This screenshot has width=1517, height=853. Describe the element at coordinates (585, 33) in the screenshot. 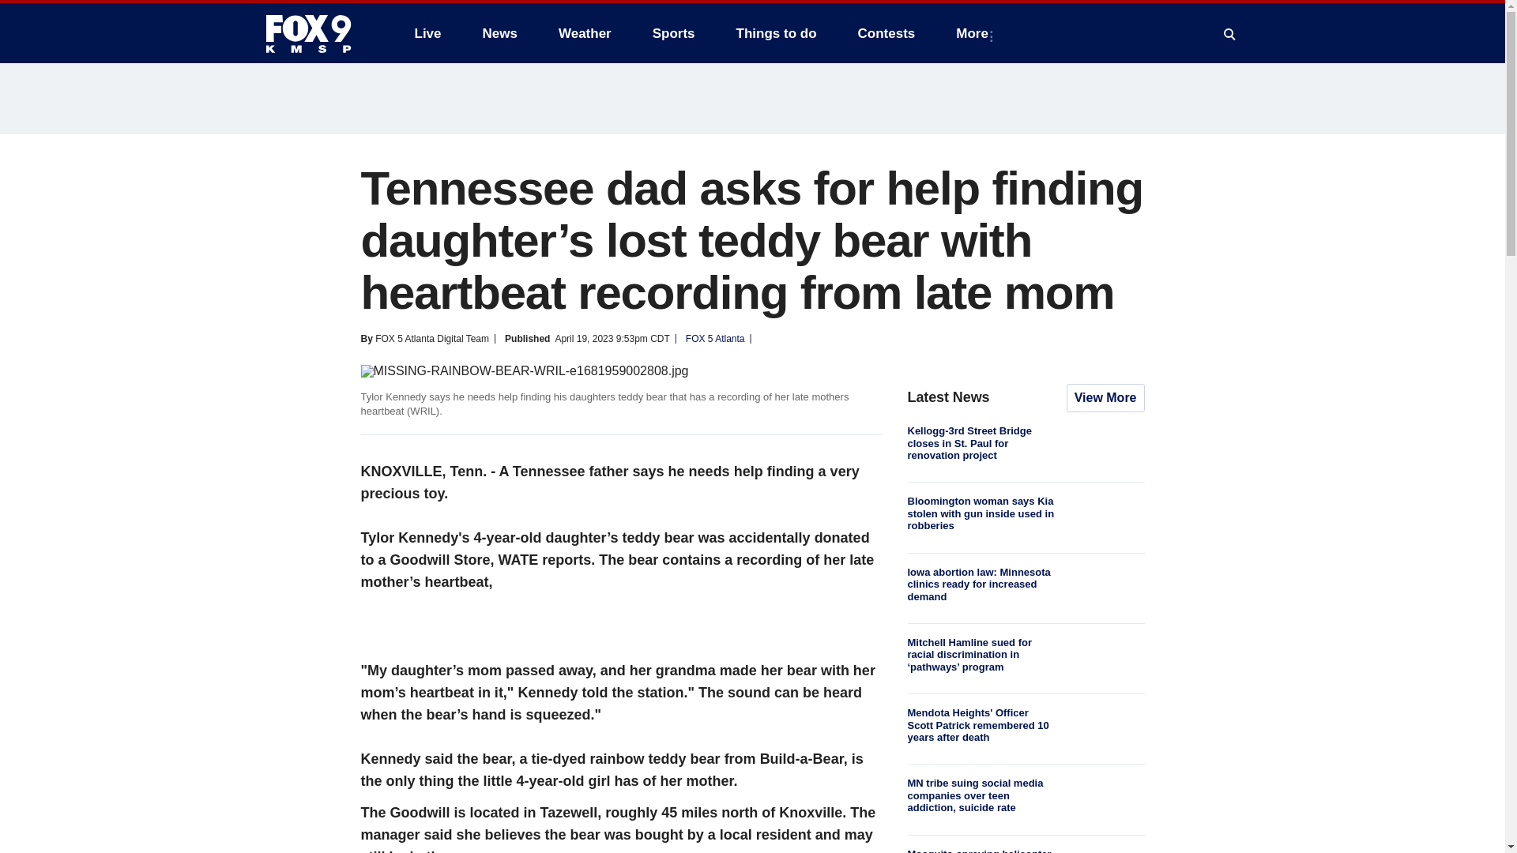

I see `Weather` at that location.